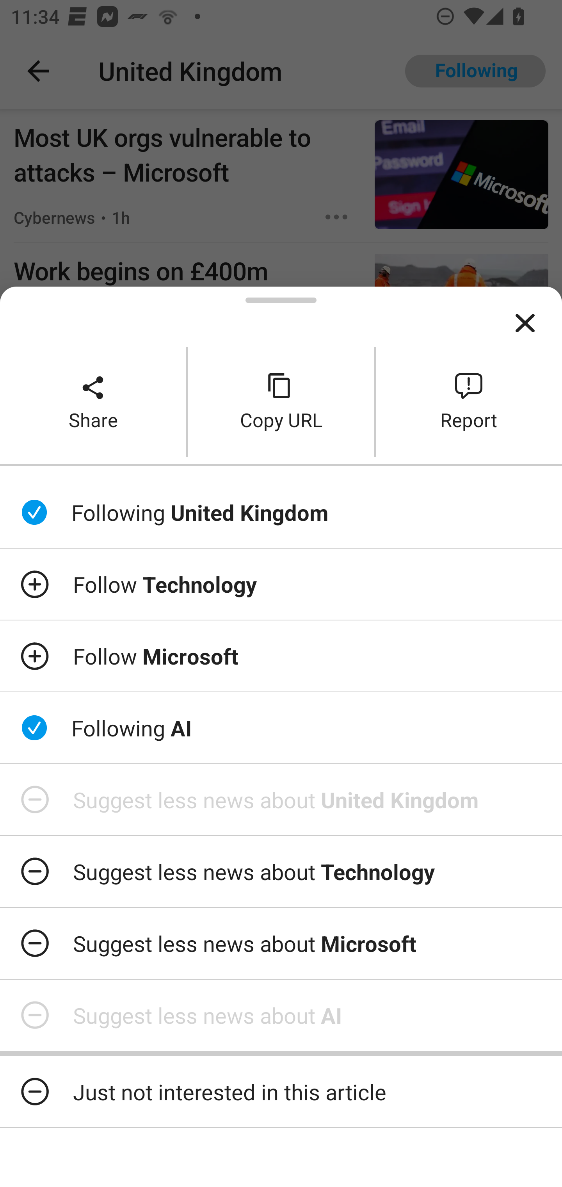 The image size is (562, 1187). Describe the element at coordinates (281, 943) in the screenshot. I see `Suggest less news about Microsoft` at that location.